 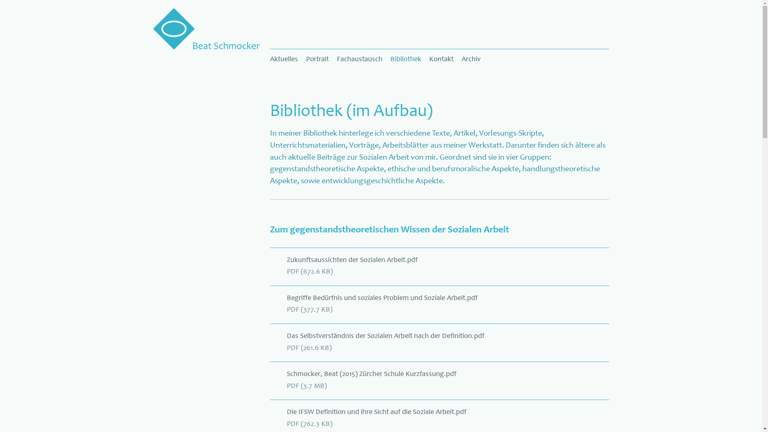 I want to click on Fachaustausch, so click(x=360, y=59).